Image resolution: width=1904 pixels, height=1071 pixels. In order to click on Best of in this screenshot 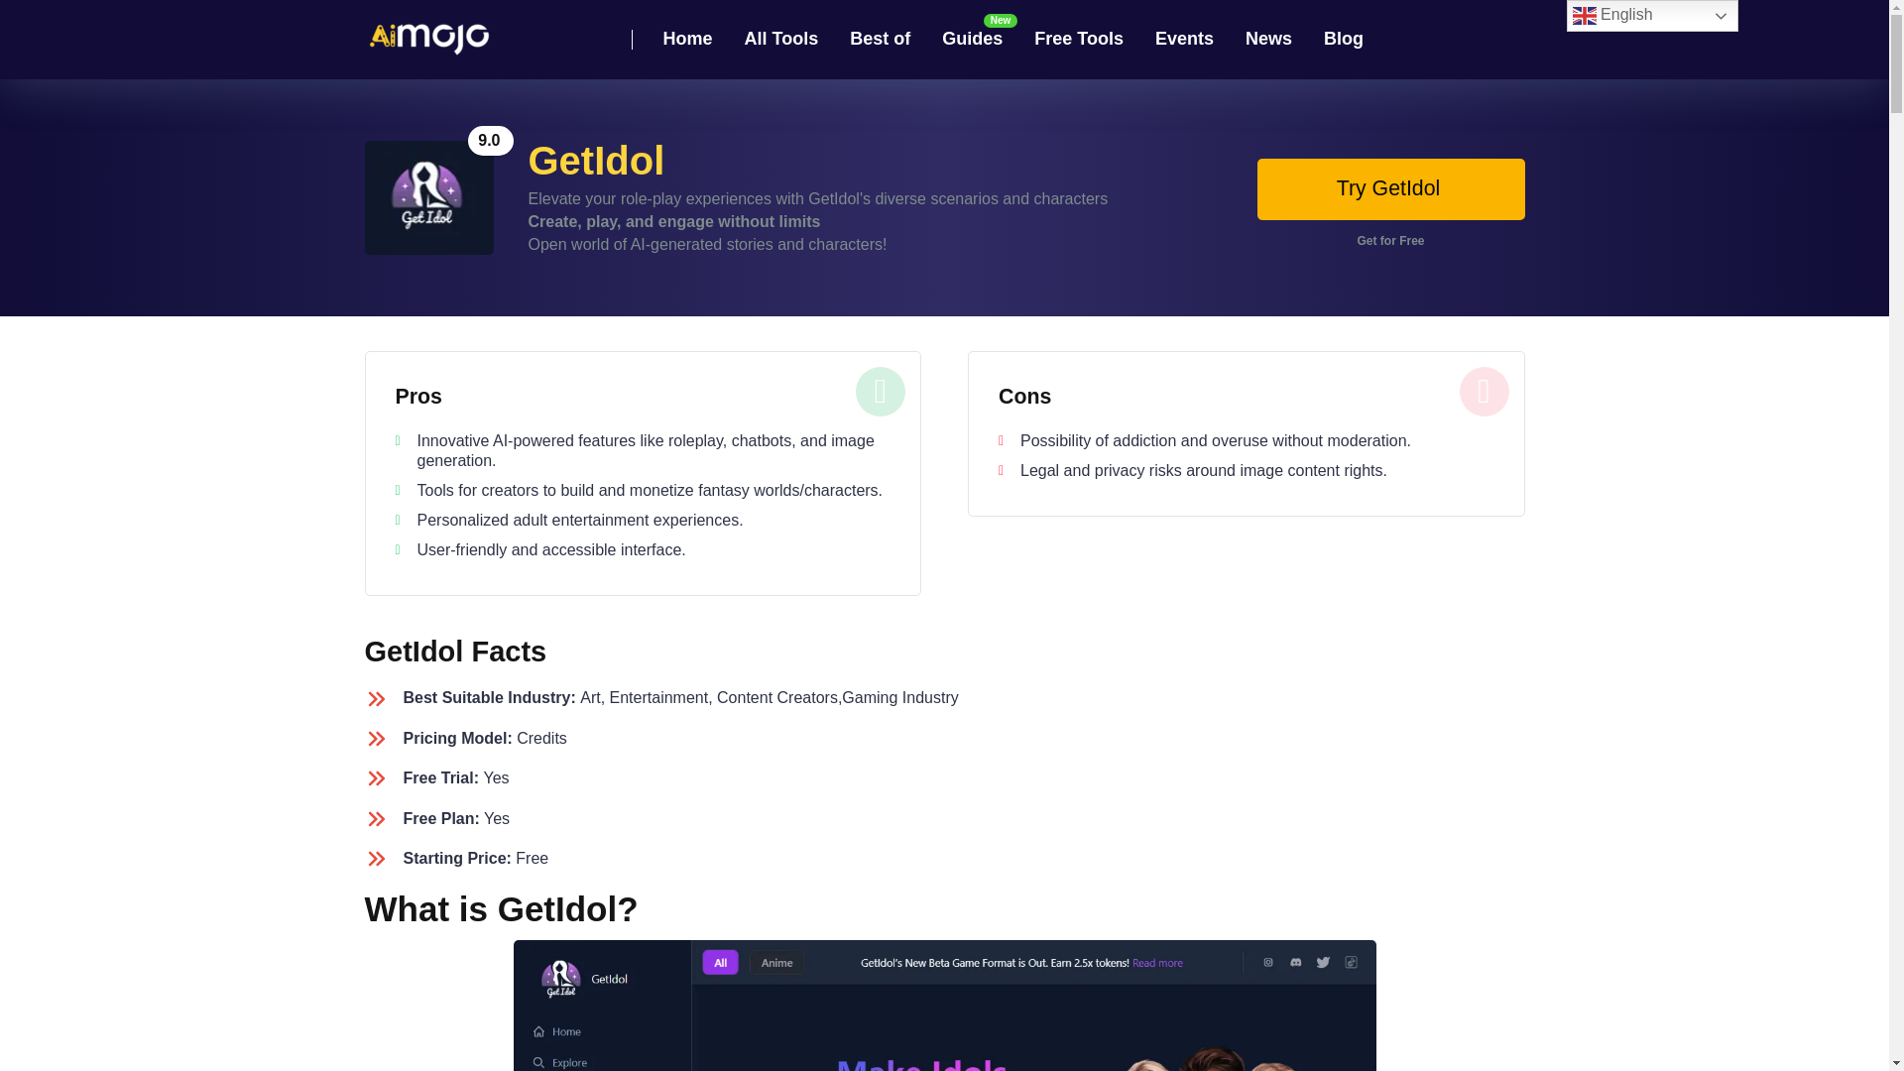, I will do `click(879, 40)`.